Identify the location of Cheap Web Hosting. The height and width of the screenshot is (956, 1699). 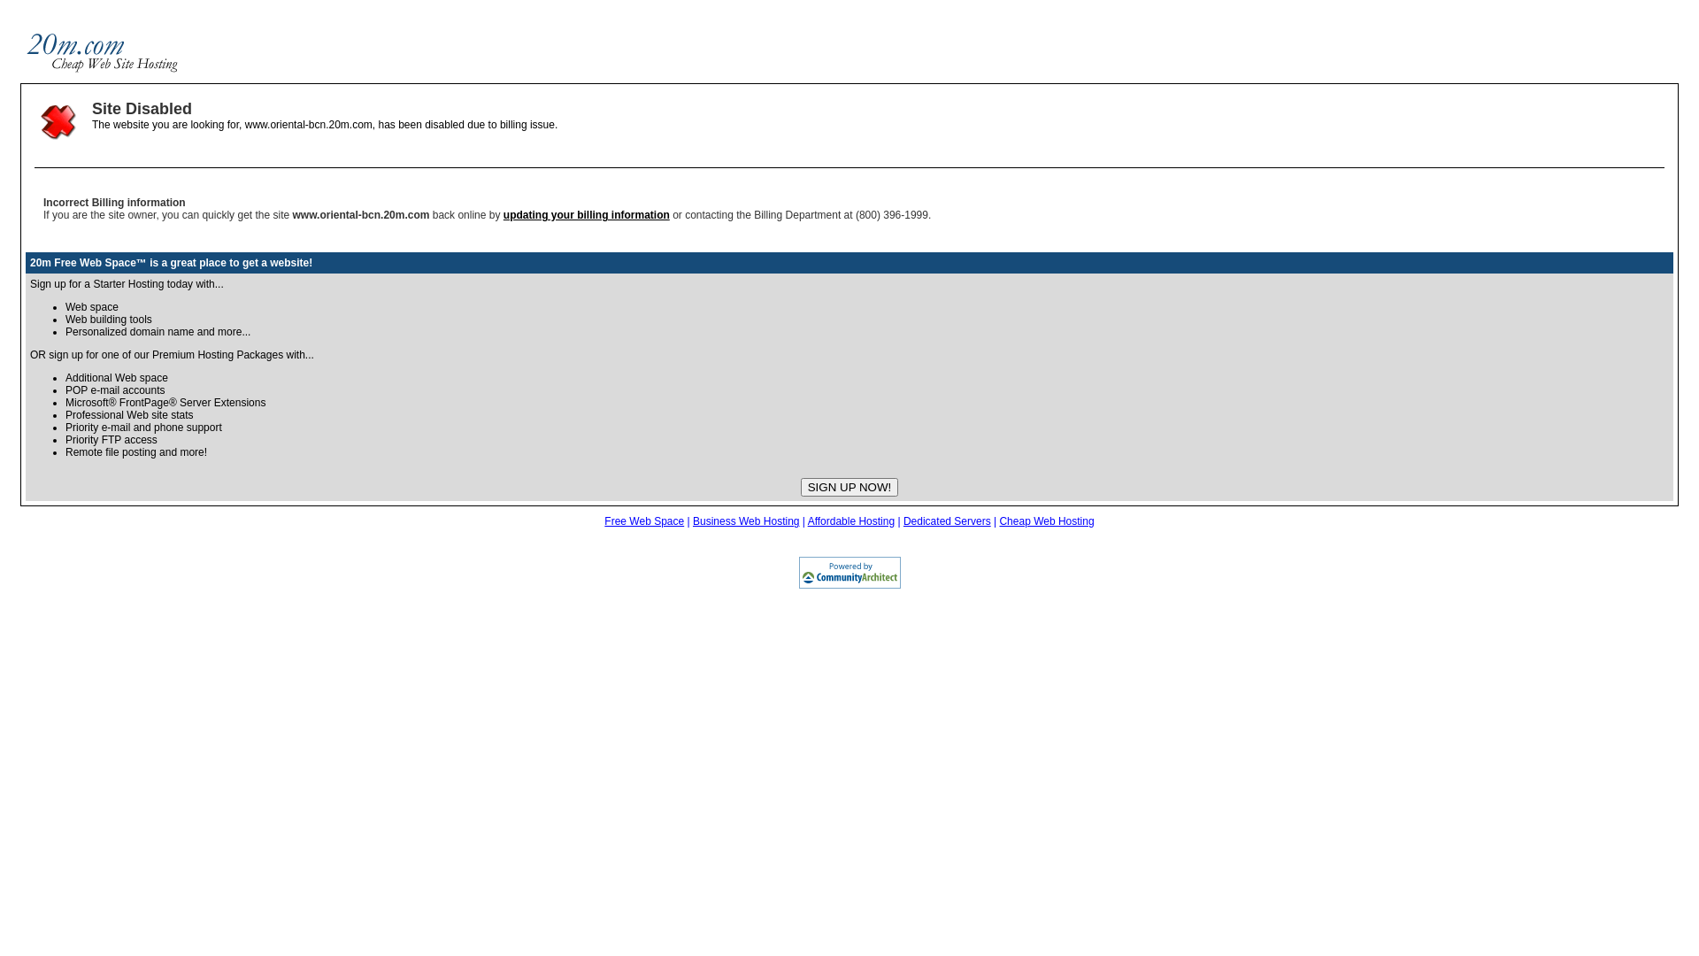
(1046, 521).